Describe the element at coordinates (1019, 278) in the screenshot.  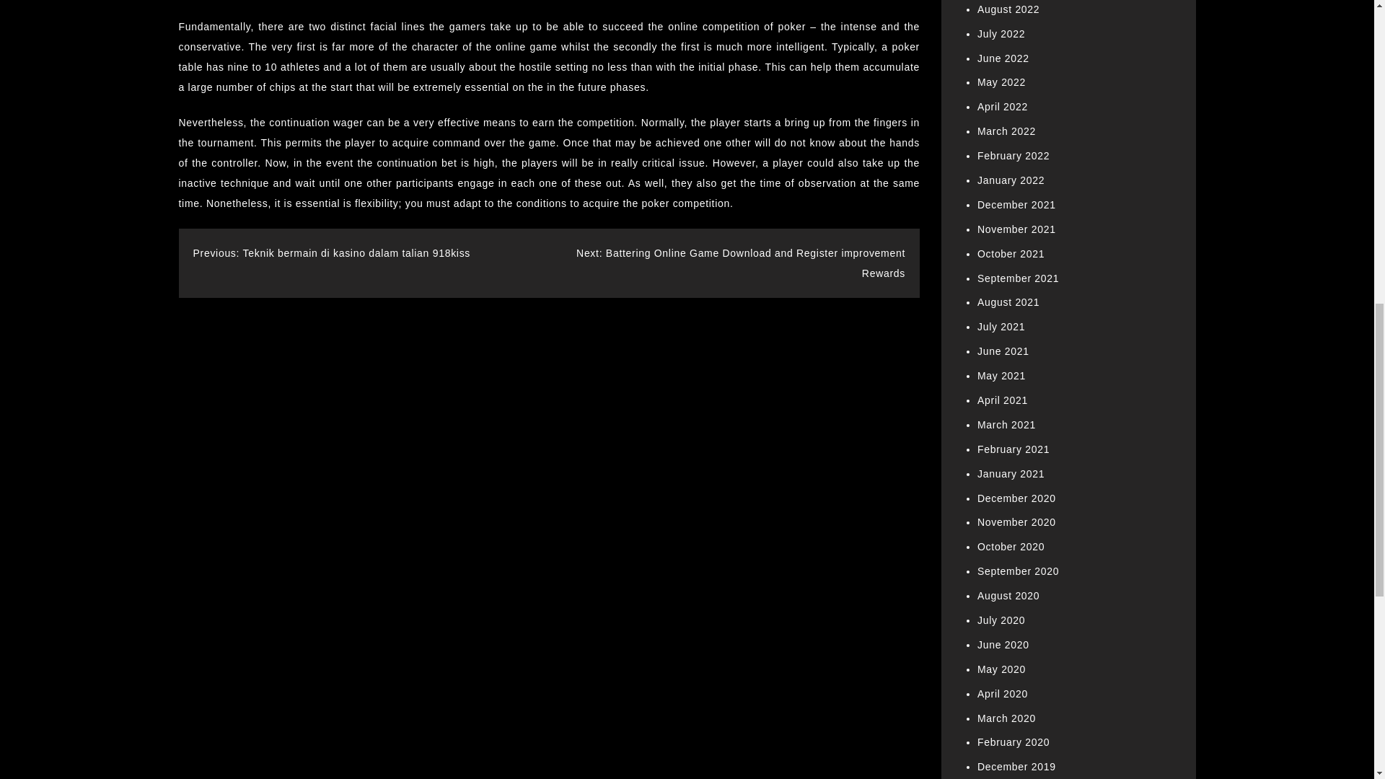
I see `September 2021` at that location.